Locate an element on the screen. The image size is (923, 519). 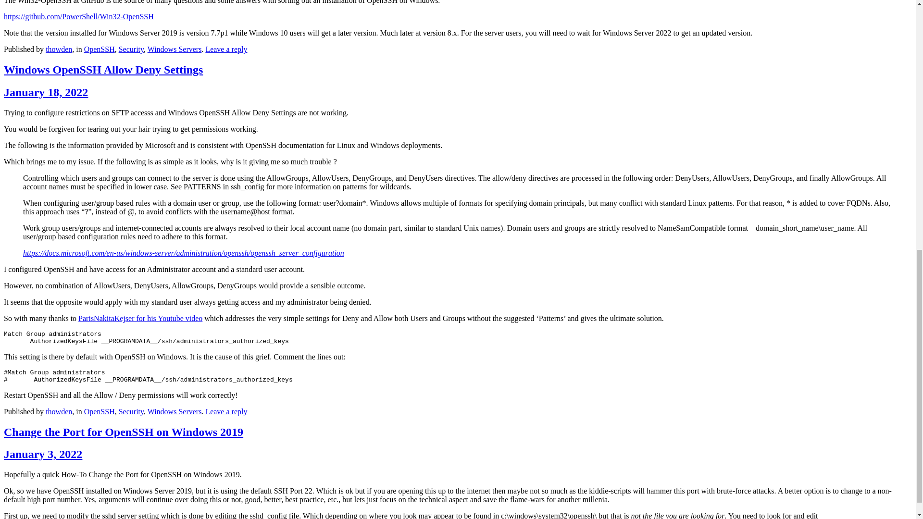
OpenSSH is located at coordinates (99, 49).